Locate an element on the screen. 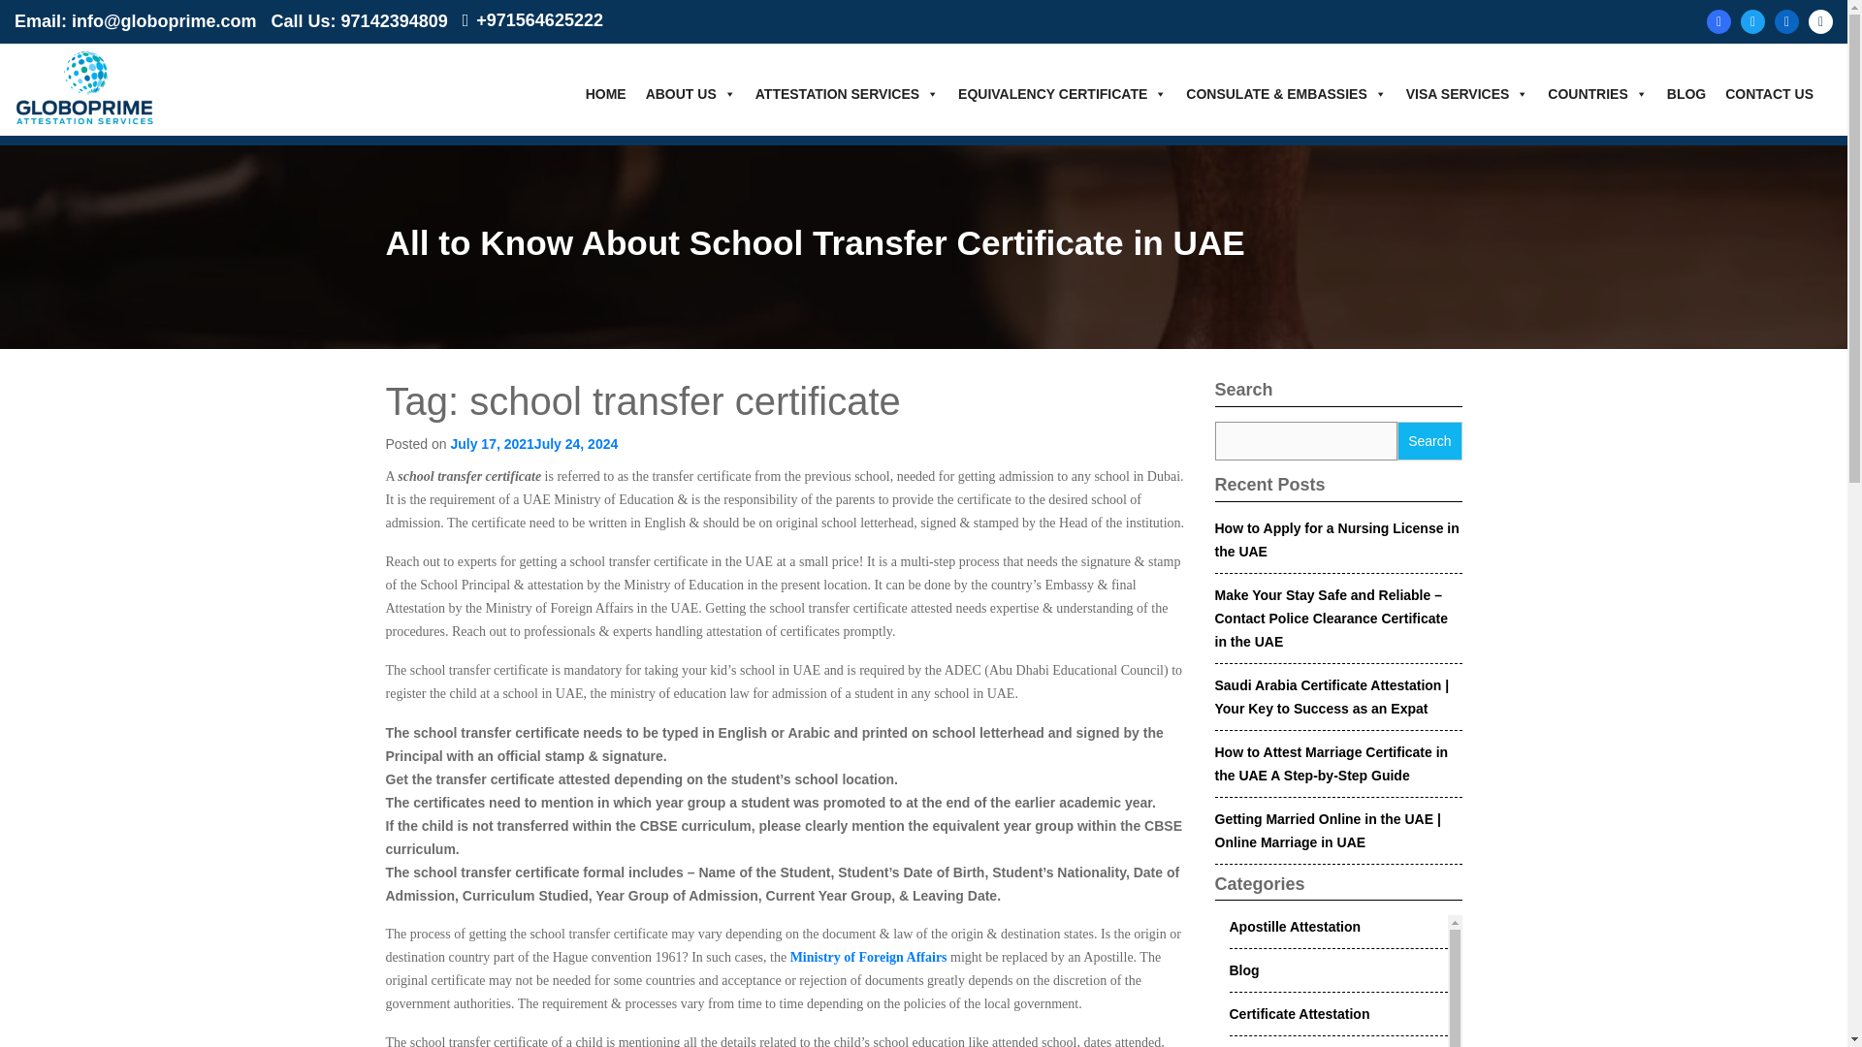 Image resolution: width=1862 pixels, height=1047 pixels. ATTESTATION SERVICES is located at coordinates (857, 92).